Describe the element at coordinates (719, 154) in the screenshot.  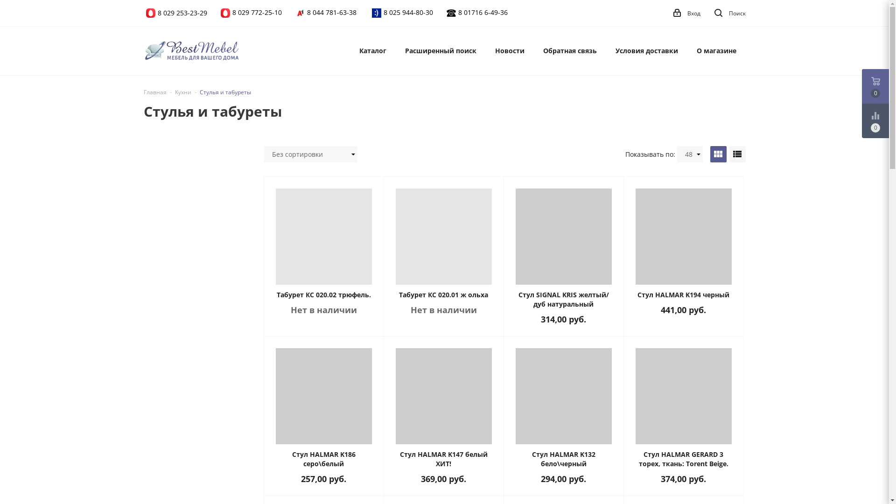
I see `view_module` at that location.